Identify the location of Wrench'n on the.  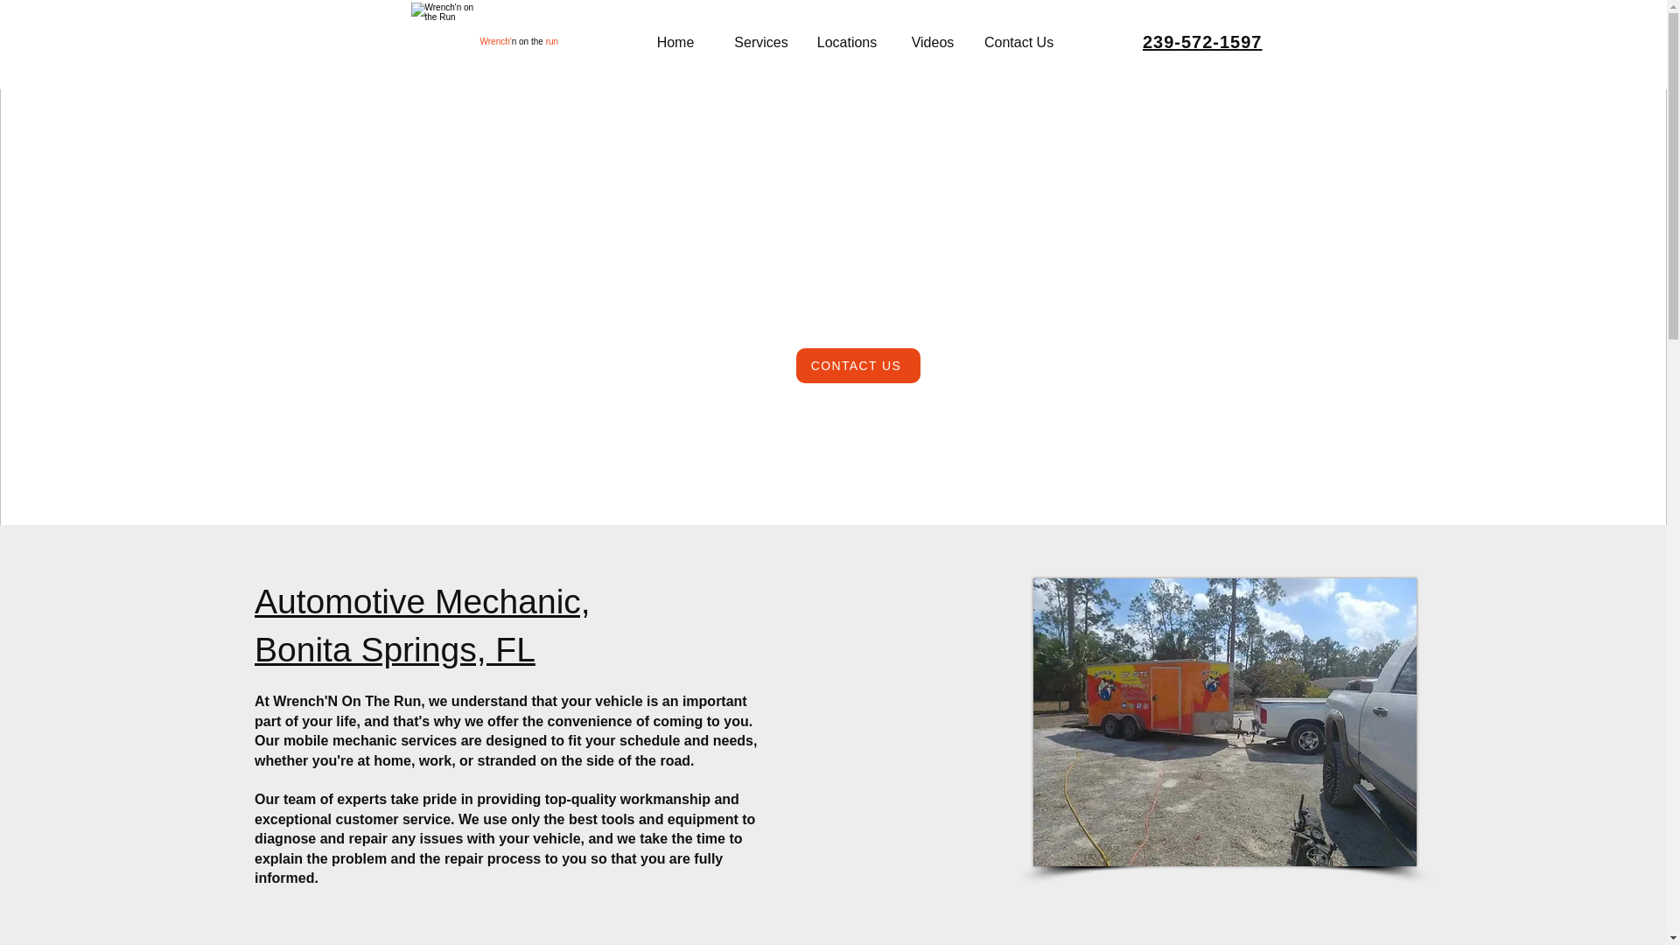
(511, 41).